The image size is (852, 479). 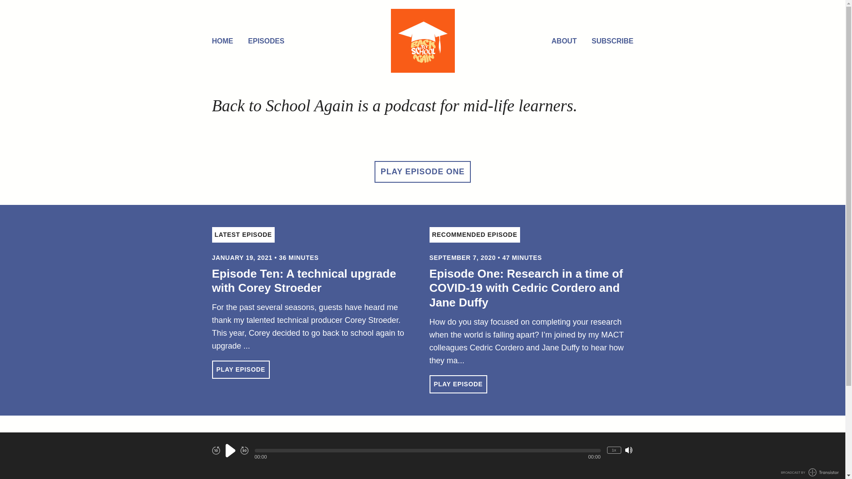 What do you see at coordinates (266, 42) in the screenshot?
I see `EPISODES` at bounding box center [266, 42].